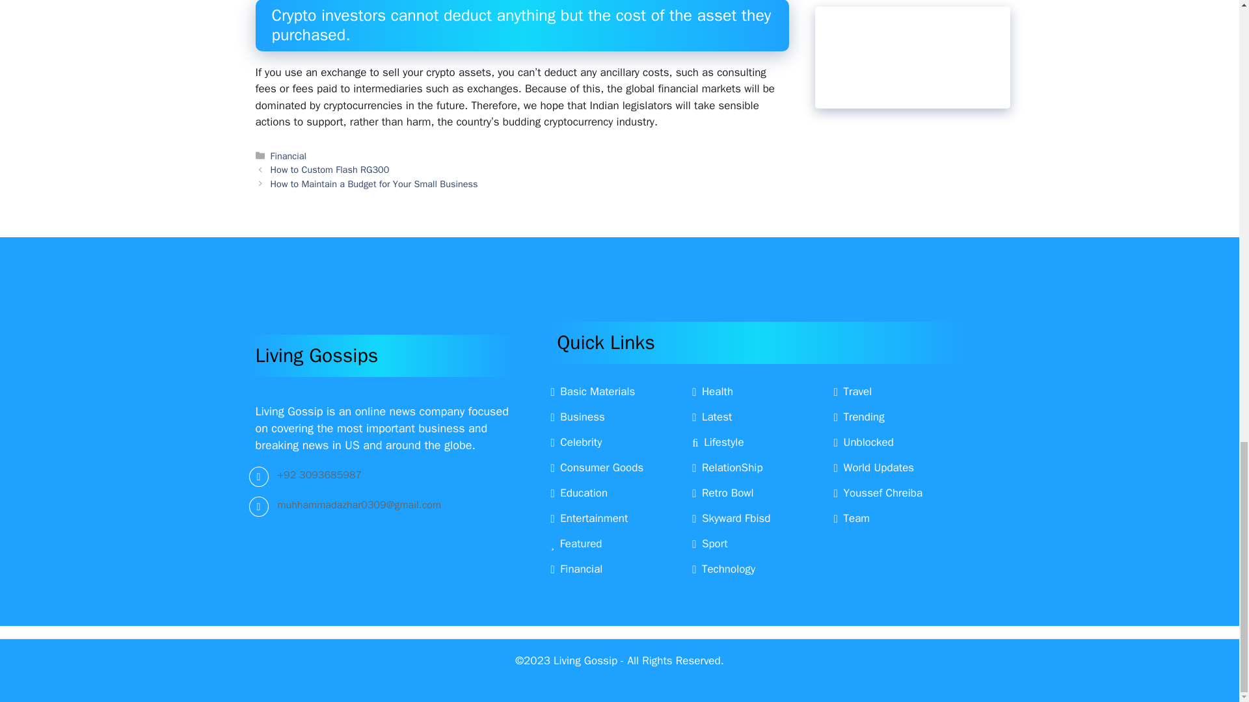 Image resolution: width=1249 pixels, height=702 pixels. What do you see at coordinates (597, 467) in the screenshot?
I see `Consumer Goods` at bounding box center [597, 467].